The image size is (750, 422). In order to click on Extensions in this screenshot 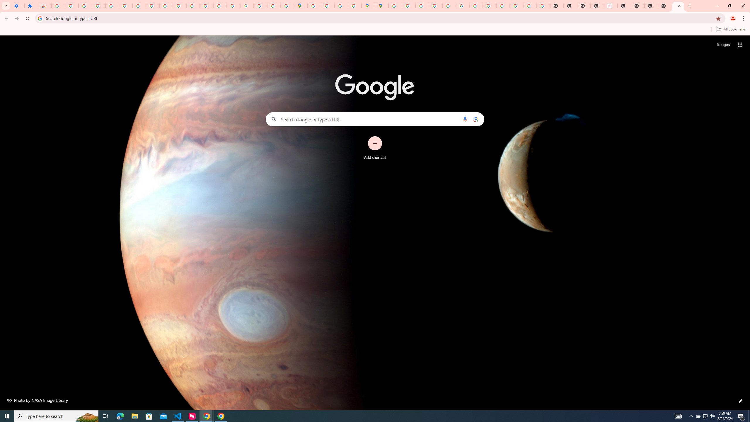, I will do `click(31, 6)`.